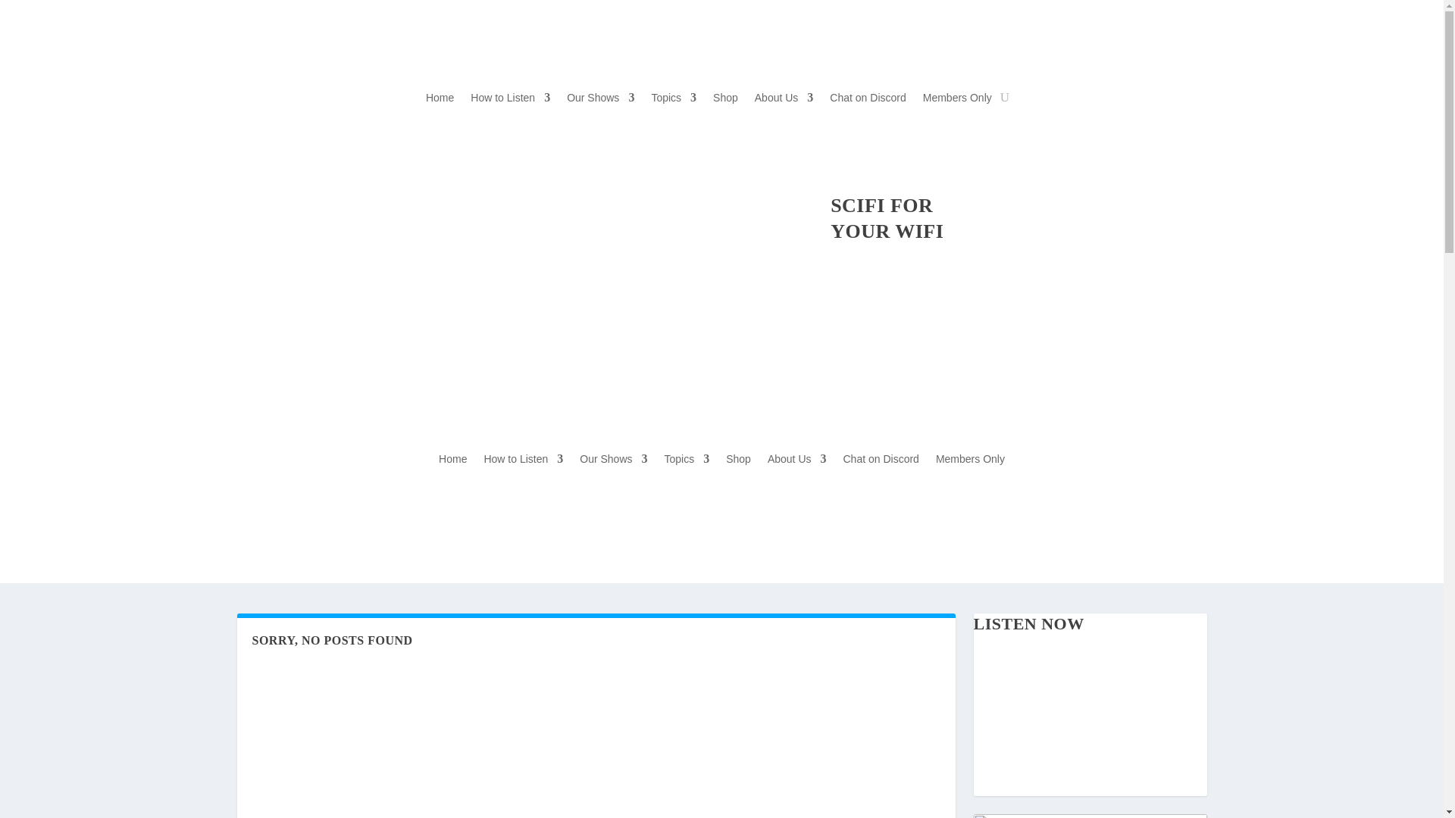 The width and height of the screenshot is (1455, 818). What do you see at coordinates (458, 204) in the screenshot?
I see `Follow on Instagram` at bounding box center [458, 204].